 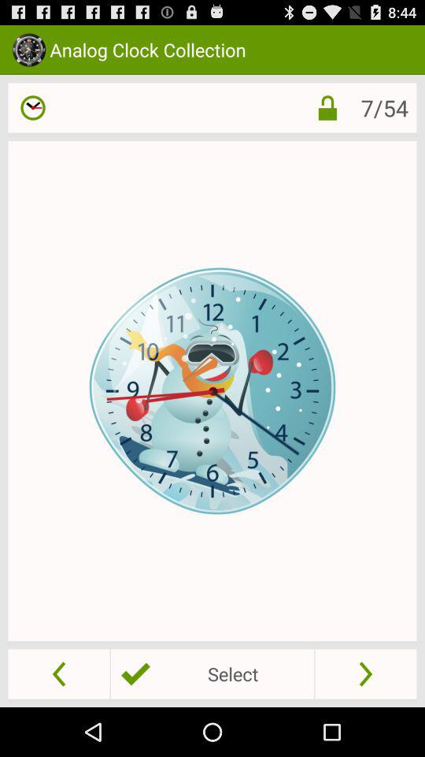 I want to click on go to previous, so click(x=58, y=673).